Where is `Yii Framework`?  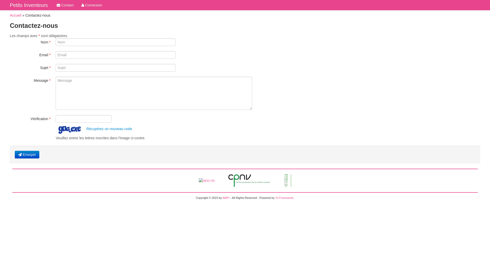
Yii Framework is located at coordinates (284, 198).